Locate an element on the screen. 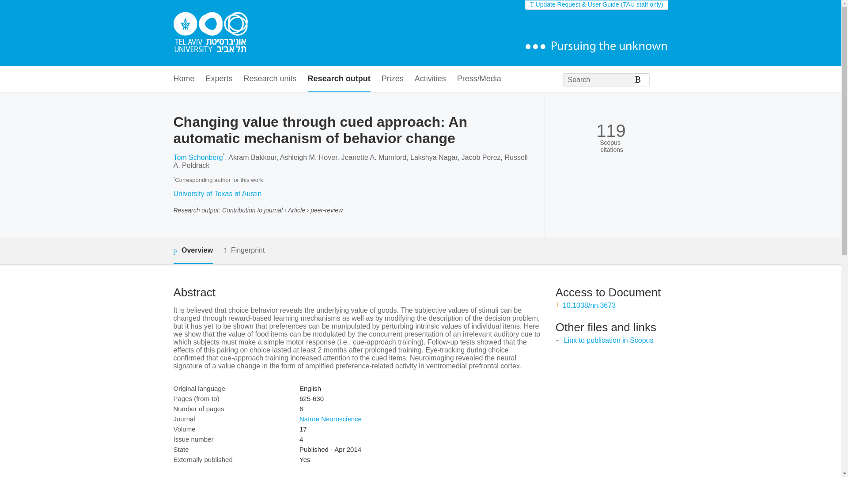  Link to publication in Scopus is located at coordinates (609, 340).